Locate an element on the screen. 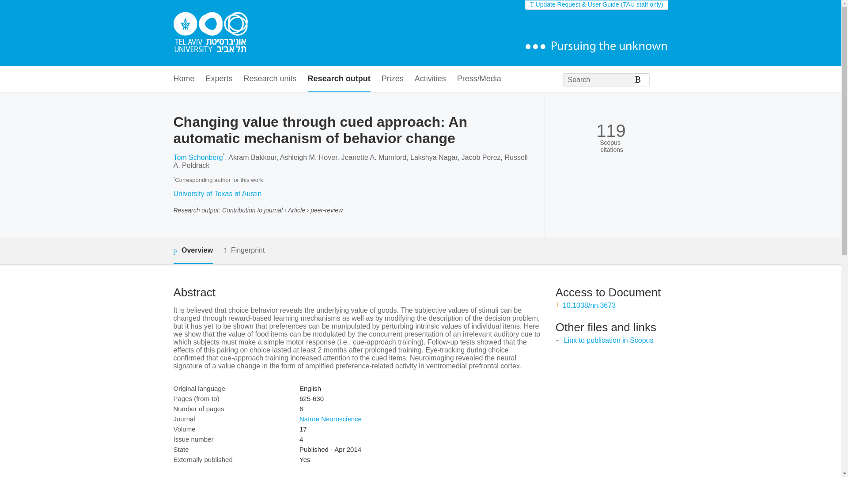  Link to publication in Scopus is located at coordinates (609, 340).